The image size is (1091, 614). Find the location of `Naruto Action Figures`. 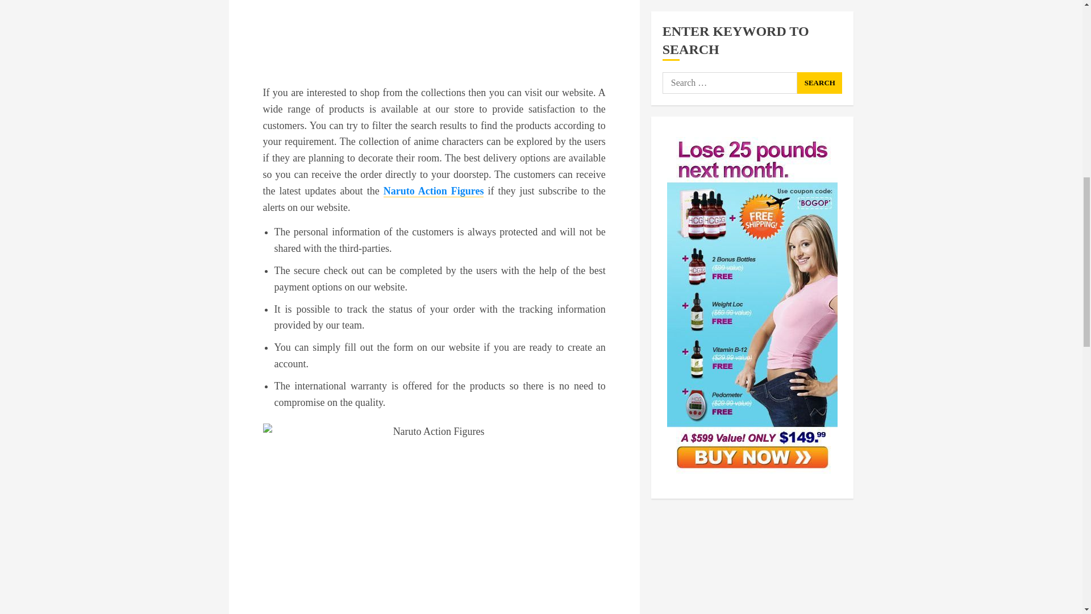

Naruto Action Figures is located at coordinates (434, 191).